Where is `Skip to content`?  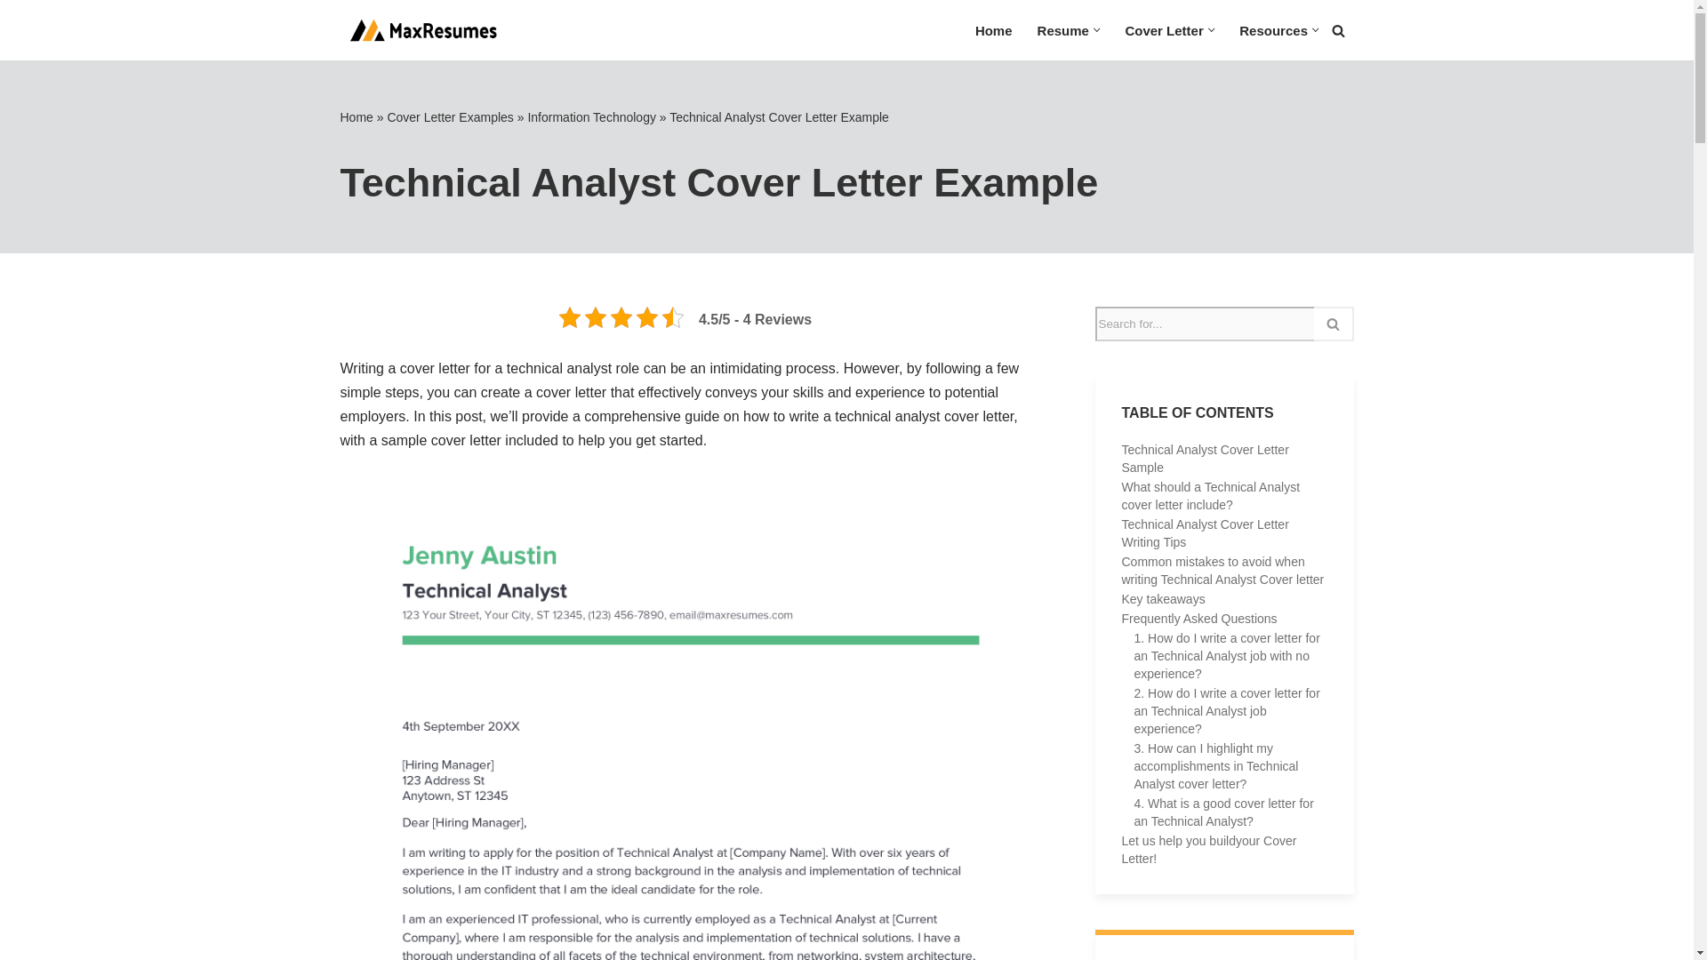
Skip to content is located at coordinates (13, 37).